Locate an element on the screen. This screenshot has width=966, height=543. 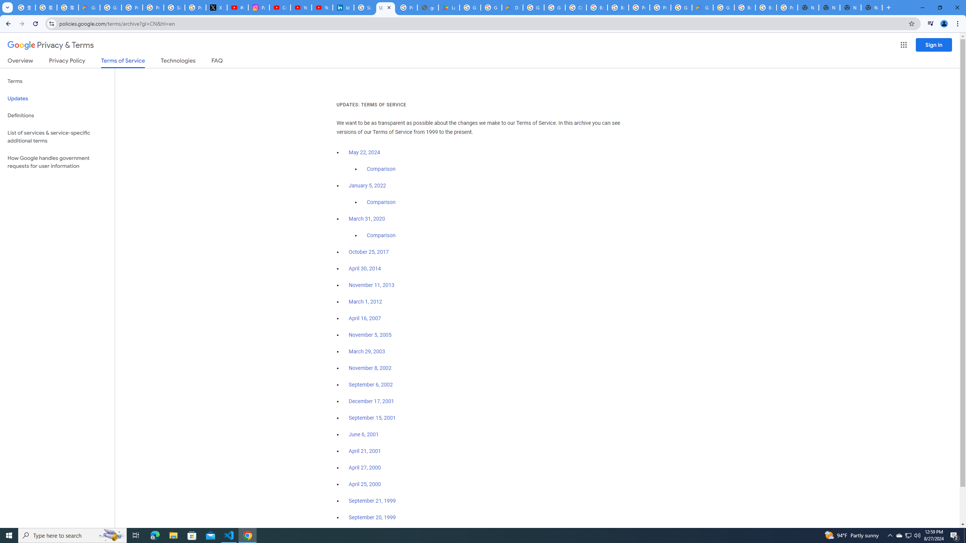
Google Cloud Estimate Summary is located at coordinates (703, 8).